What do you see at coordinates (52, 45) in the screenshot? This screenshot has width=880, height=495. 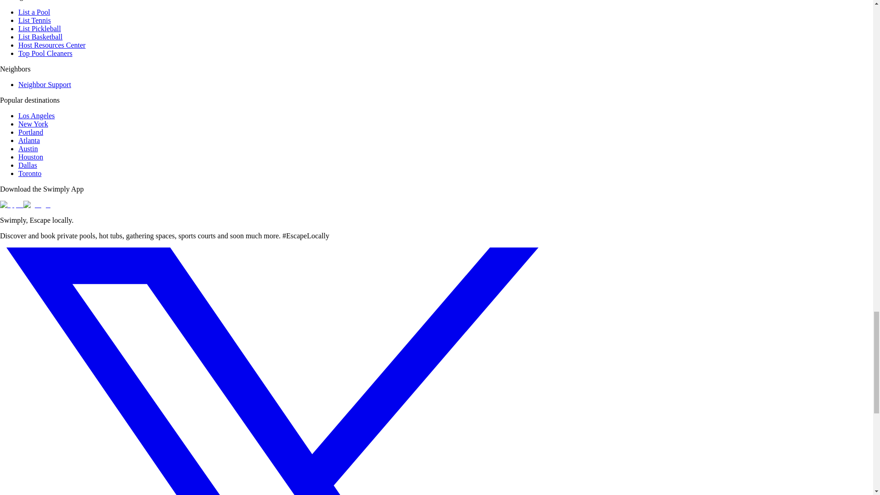 I see `Host Resources Center` at bounding box center [52, 45].